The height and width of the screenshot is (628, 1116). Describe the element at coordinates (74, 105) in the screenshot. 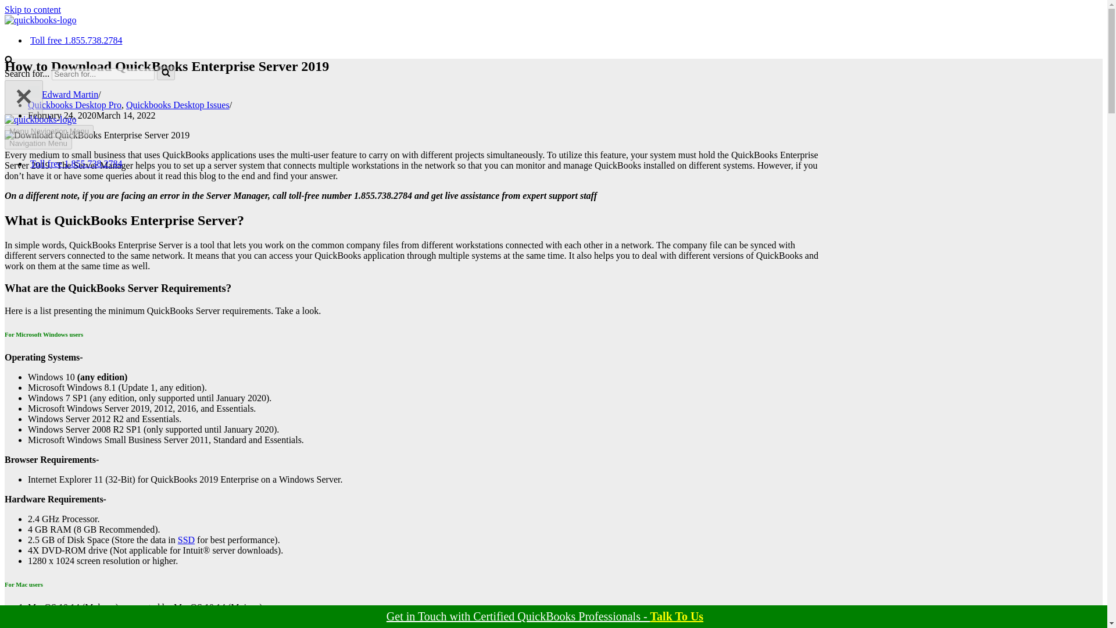

I see `Quickbooks Desktop Pro` at that location.